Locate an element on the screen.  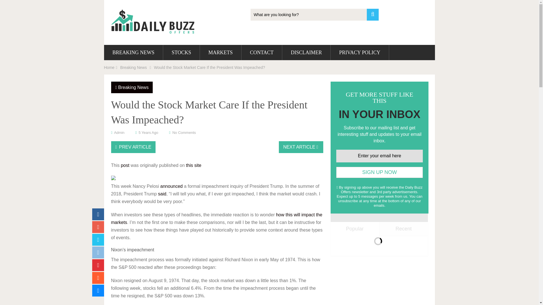
Home is located at coordinates (109, 67).